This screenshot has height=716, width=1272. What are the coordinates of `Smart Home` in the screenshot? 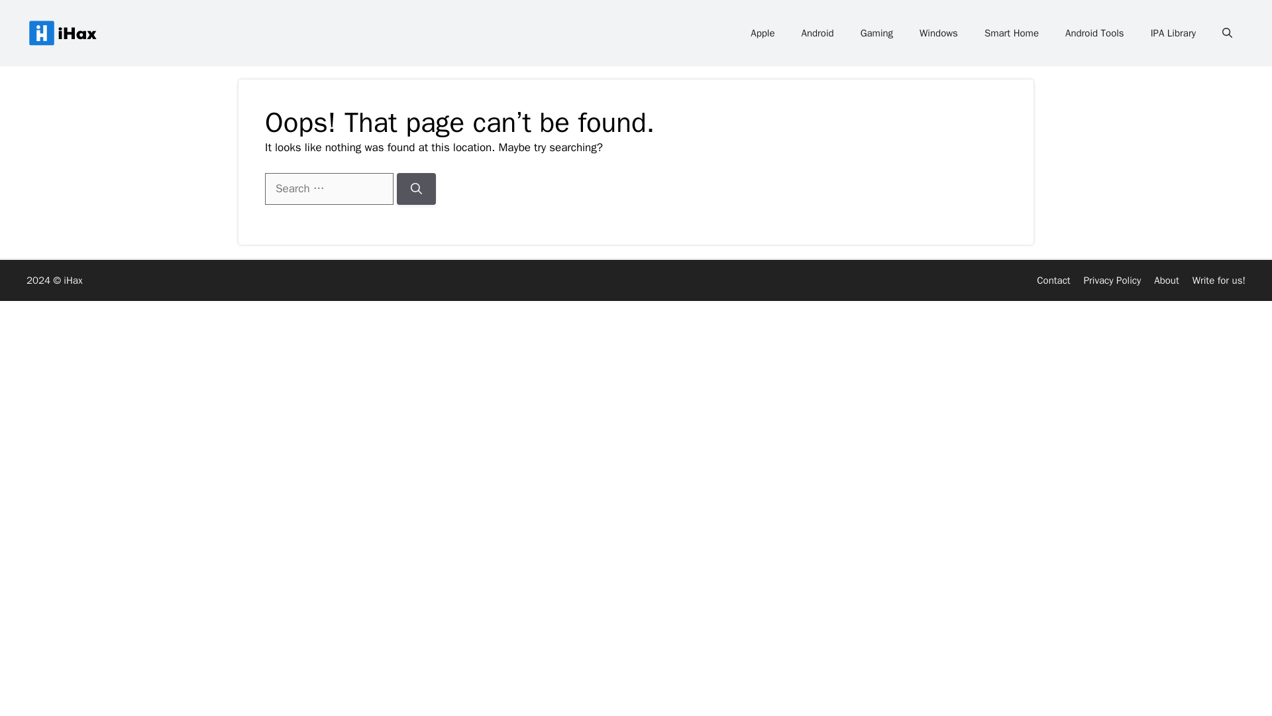 It's located at (1011, 33).